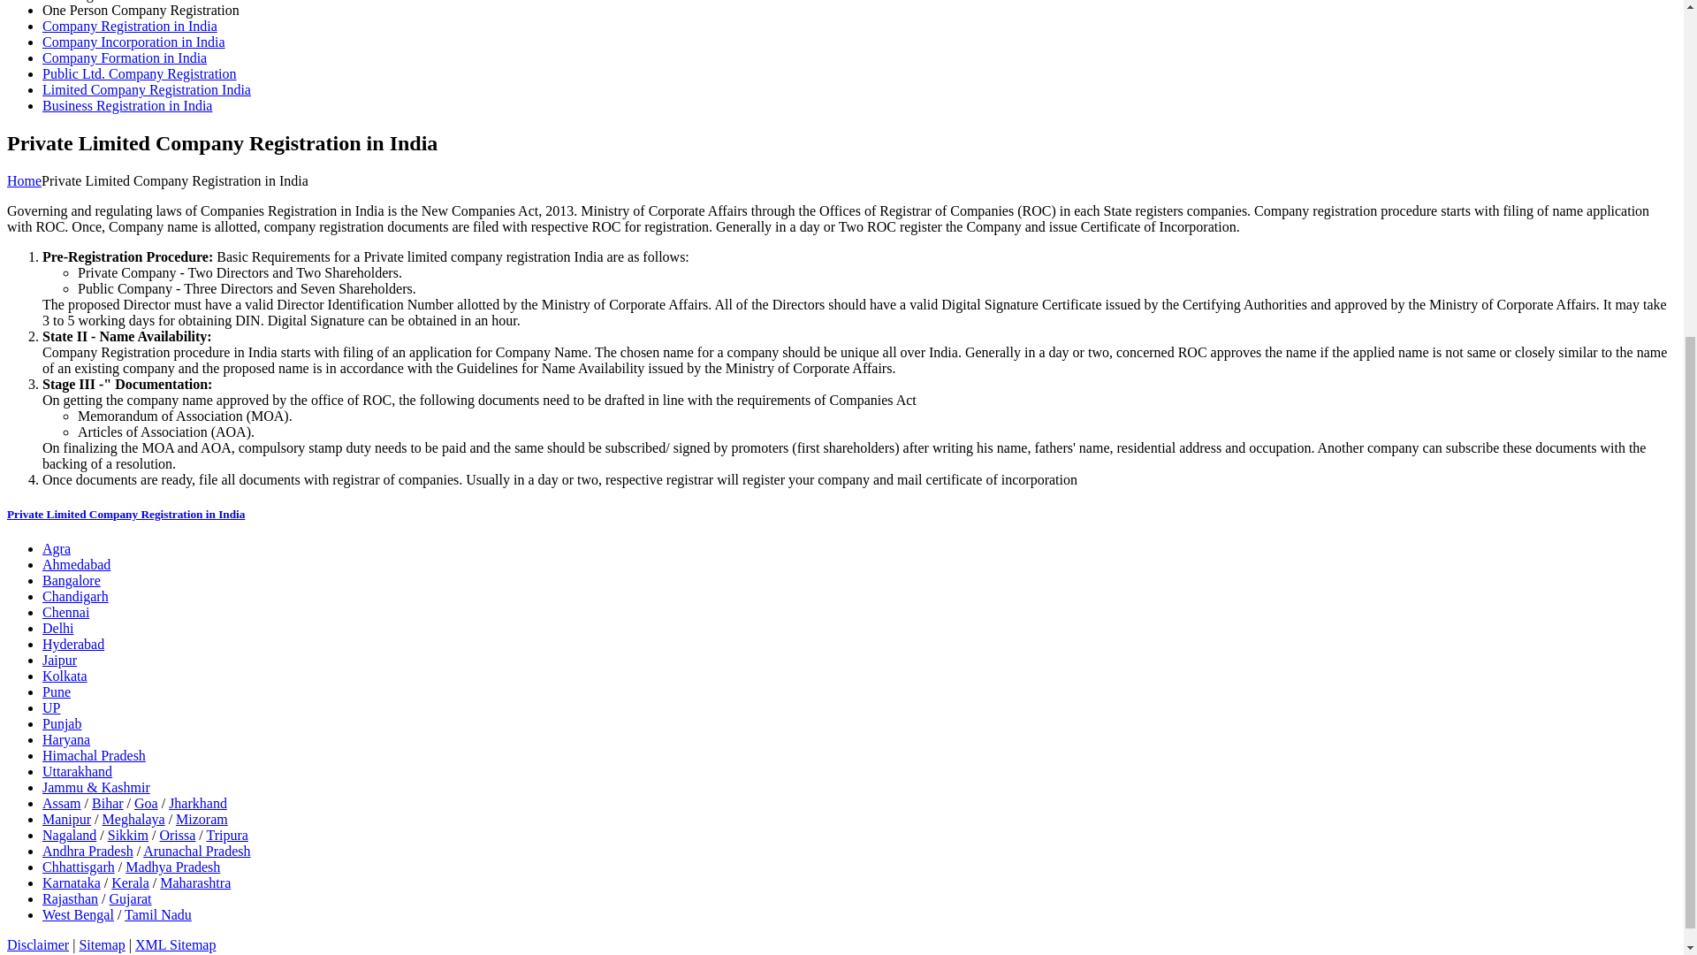 This screenshot has width=1697, height=955. Describe the element at coordinates (51, 707) in the screenshot. I see `UP` at that location.